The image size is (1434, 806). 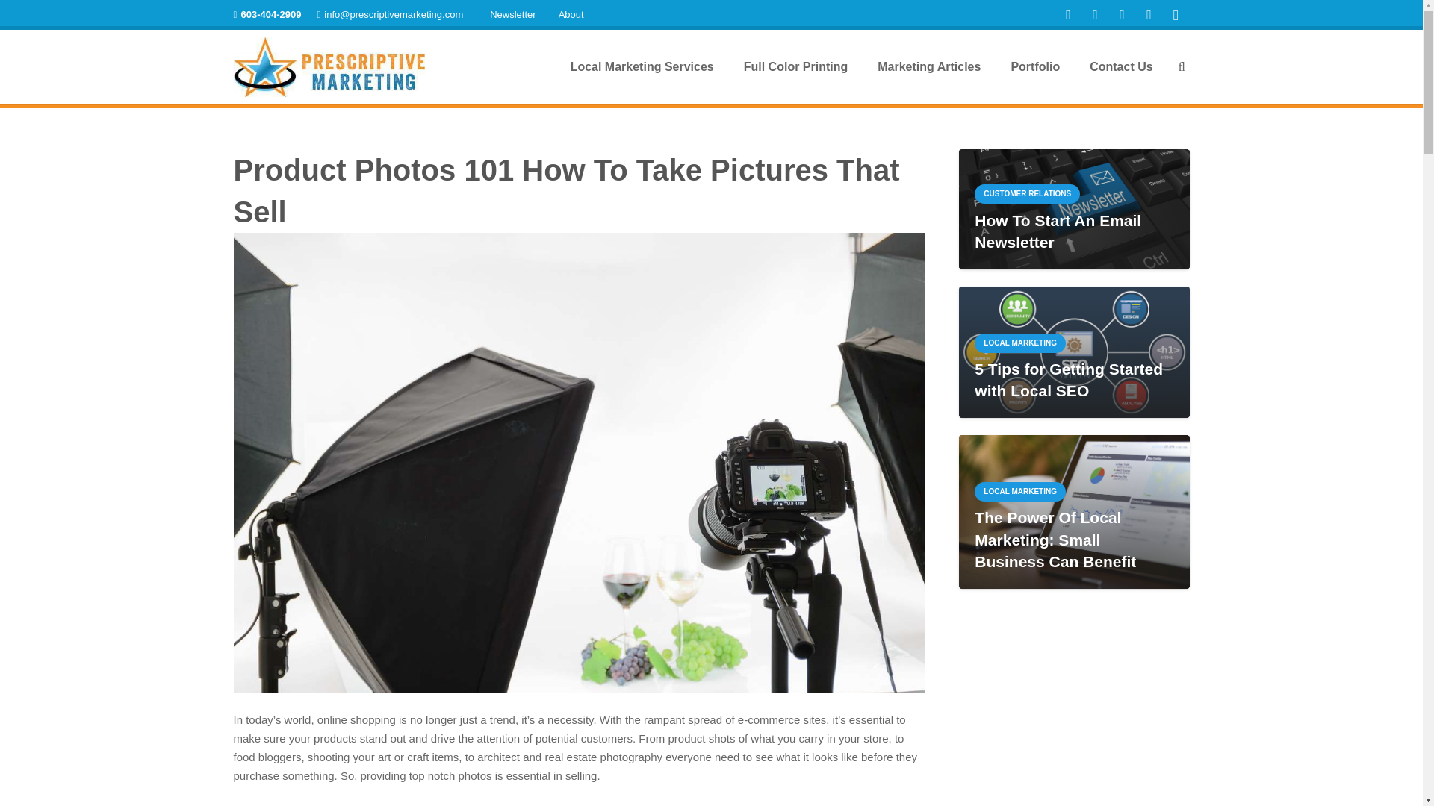 What do you see at coordinates (929, 67) in the screenshot?
I see `Articles` at bounding box center [929, 67].